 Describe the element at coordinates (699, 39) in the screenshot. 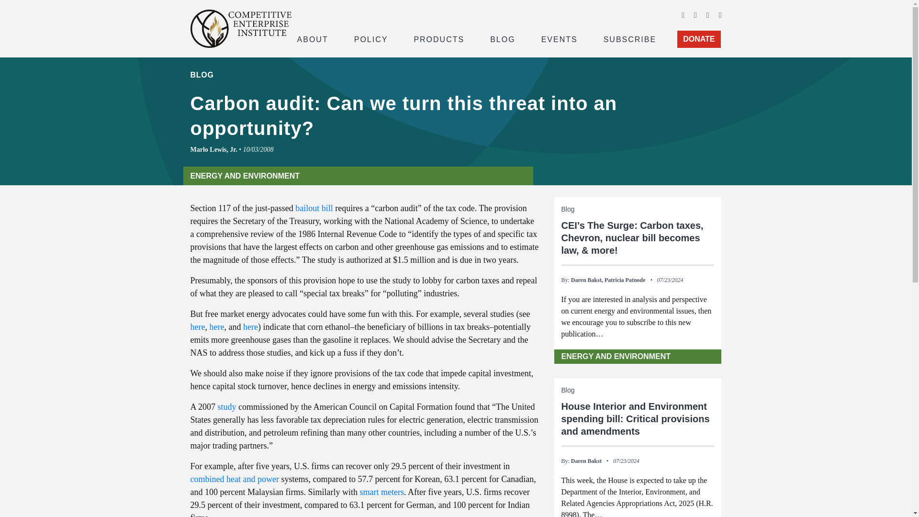

I see `DONATE` at that location.